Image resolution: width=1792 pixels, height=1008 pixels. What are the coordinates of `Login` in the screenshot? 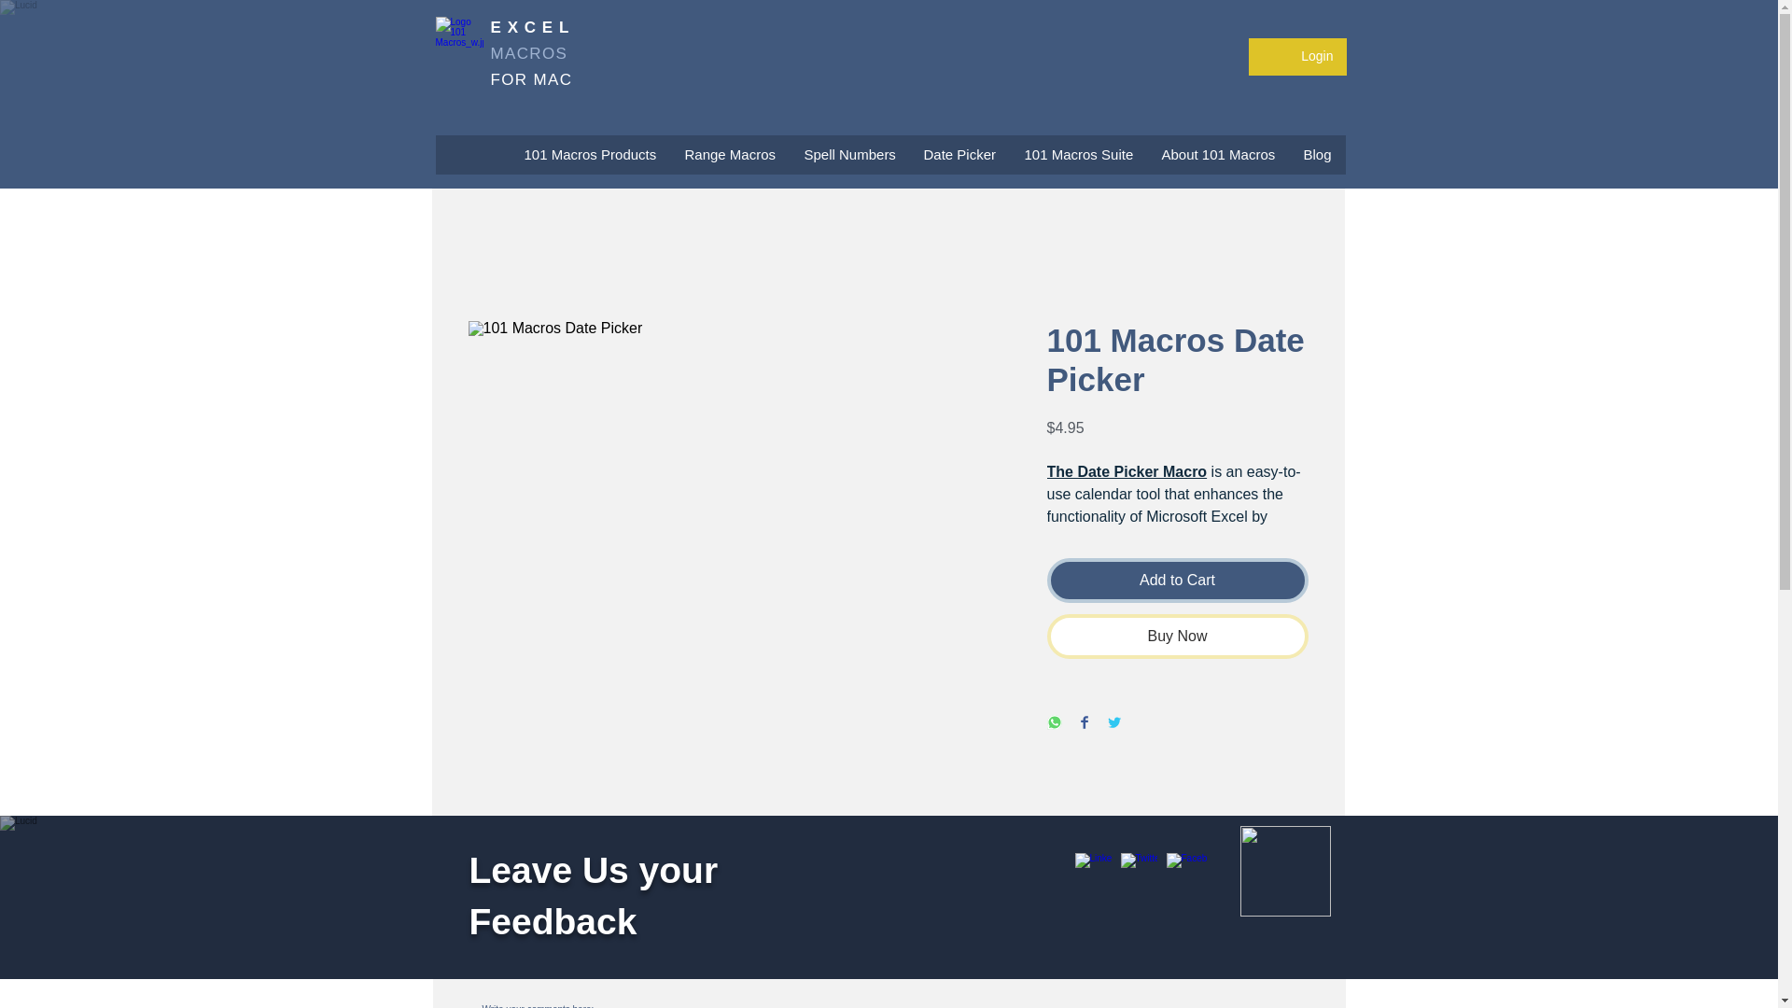 It's located at (1299, 56).